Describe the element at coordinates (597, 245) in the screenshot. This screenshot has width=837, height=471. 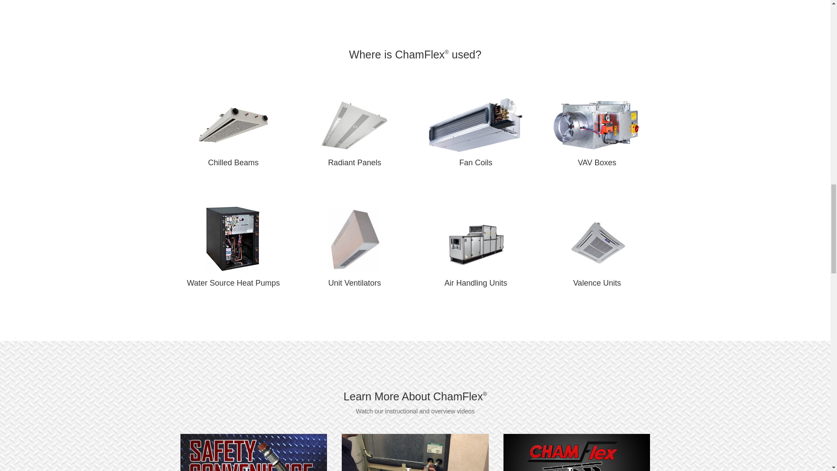
I see `valence-unit` at that location.